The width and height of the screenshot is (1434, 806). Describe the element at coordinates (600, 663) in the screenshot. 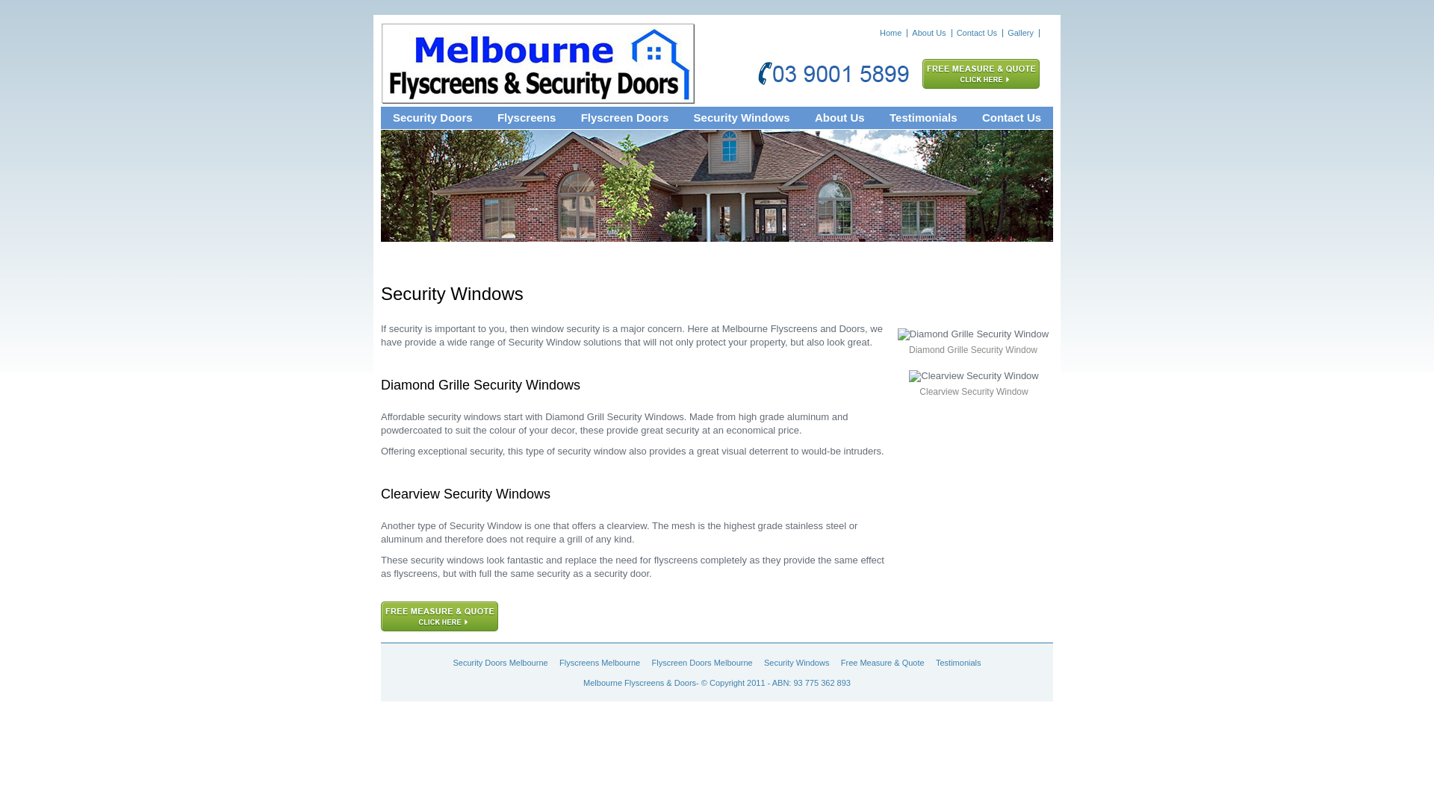

I see `Flyscreens Melbourne` at that location.